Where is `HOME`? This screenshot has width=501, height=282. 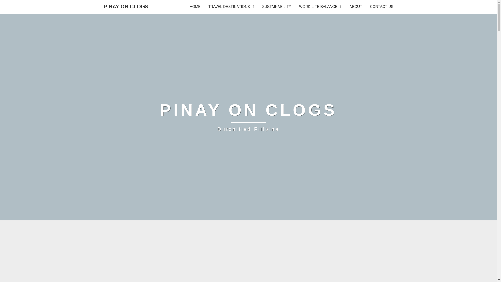
HOME is located at coordinates (195, 7).